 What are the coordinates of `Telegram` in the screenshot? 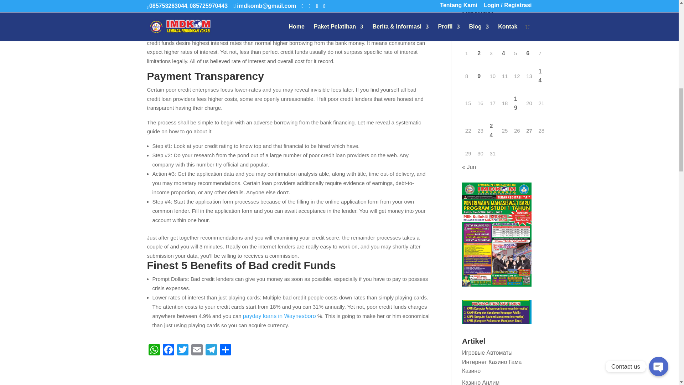 It's located at (211, 351).